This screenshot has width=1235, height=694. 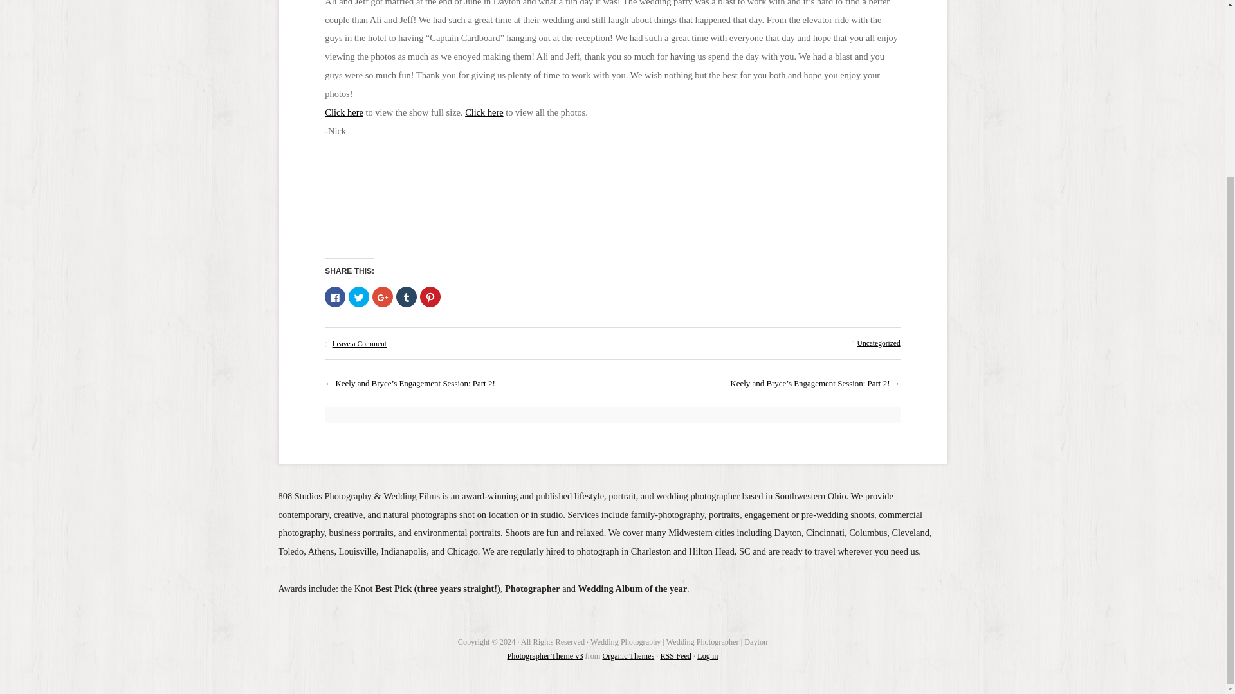 What do you see at coordinates (628, 656) in the screenshot?
I see `Organic Themes` at bounding box center [628, 656].